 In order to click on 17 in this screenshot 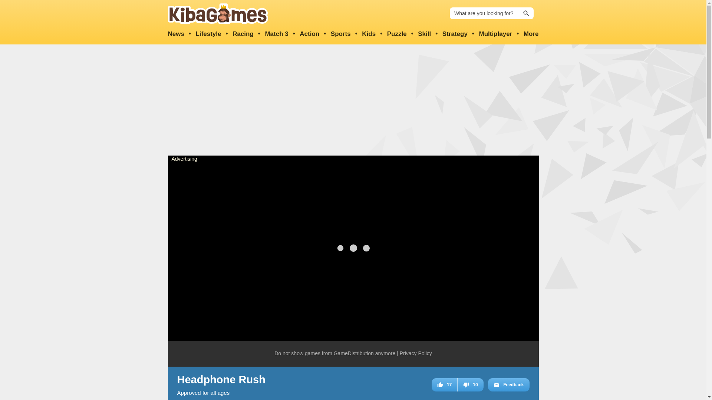, I will do `click(444, 384)`.